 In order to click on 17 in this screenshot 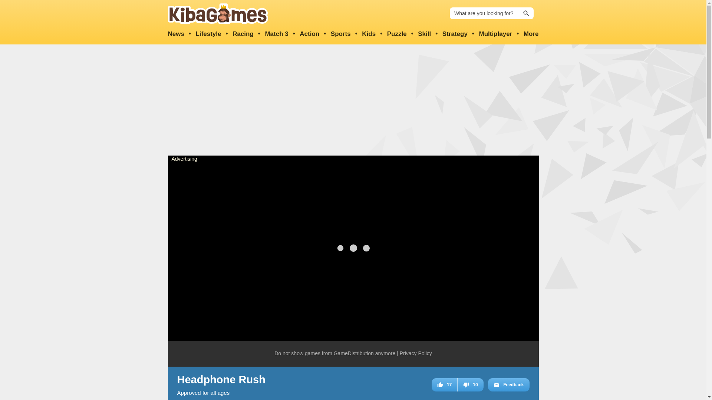, I will do `click(444, 384)`.